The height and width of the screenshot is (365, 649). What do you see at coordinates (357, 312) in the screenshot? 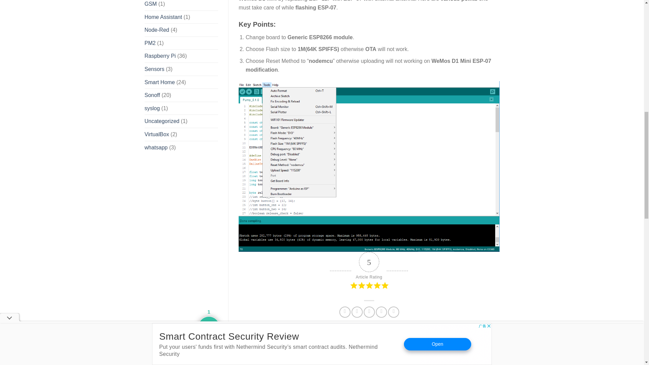
I see `Share on Twitter` at bounding box center [357, 312].